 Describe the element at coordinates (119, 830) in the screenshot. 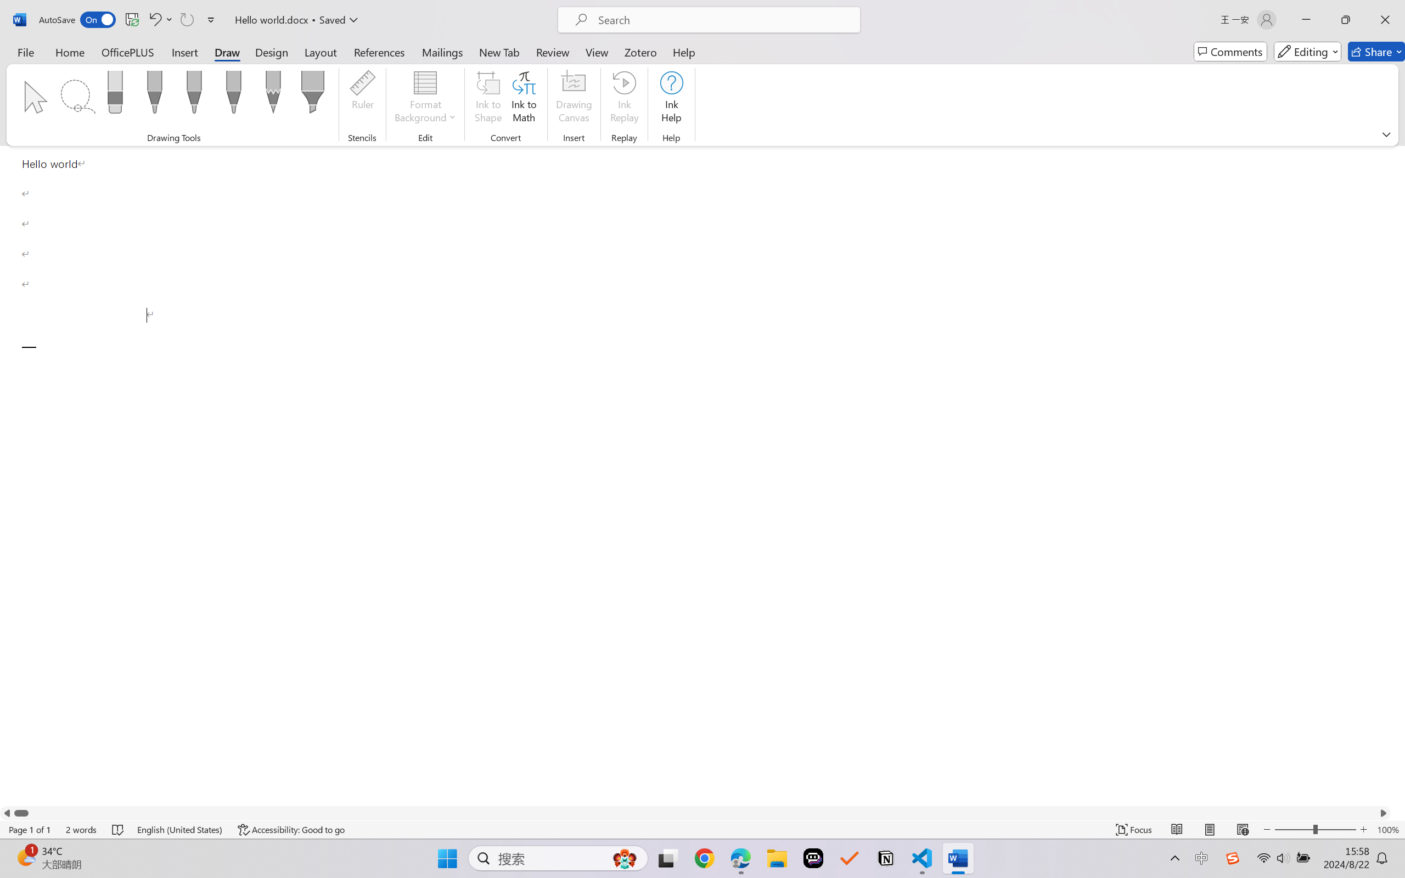

I see `Spelling and Grammar Check No Errors` at that location.